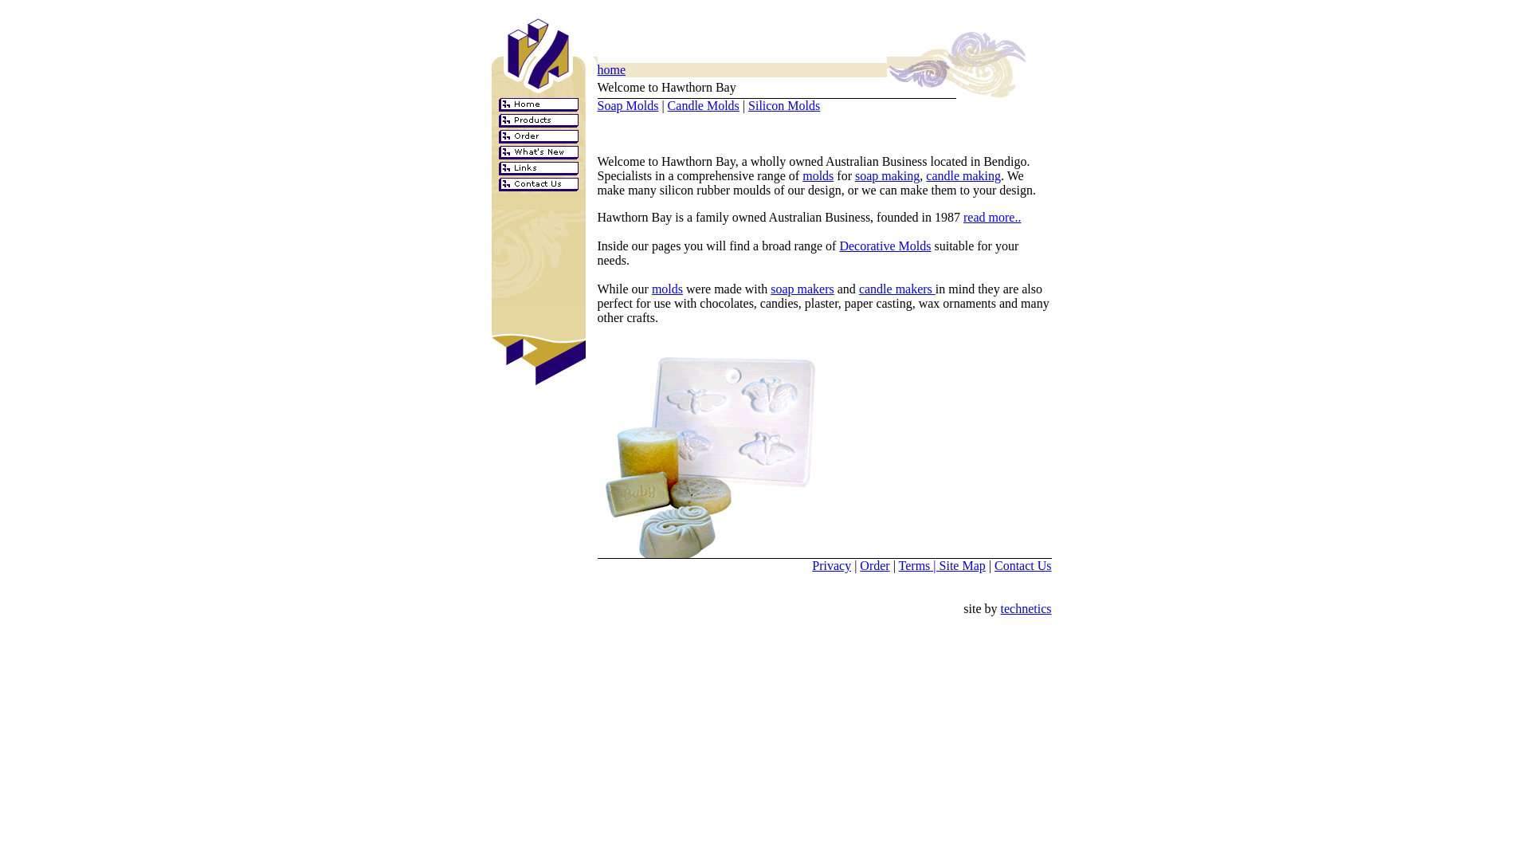  What do you see at coordinates (818, 175) in the screenshot?
I see `molds` at bounding box center [818, 175].